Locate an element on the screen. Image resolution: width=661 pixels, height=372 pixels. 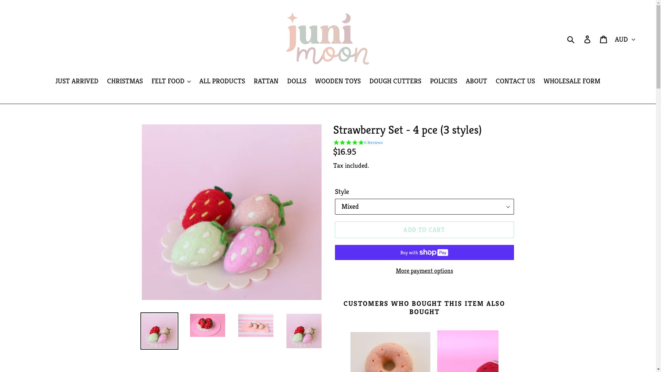
DOUGH CUTTERS is located at coordinates (395, 82).